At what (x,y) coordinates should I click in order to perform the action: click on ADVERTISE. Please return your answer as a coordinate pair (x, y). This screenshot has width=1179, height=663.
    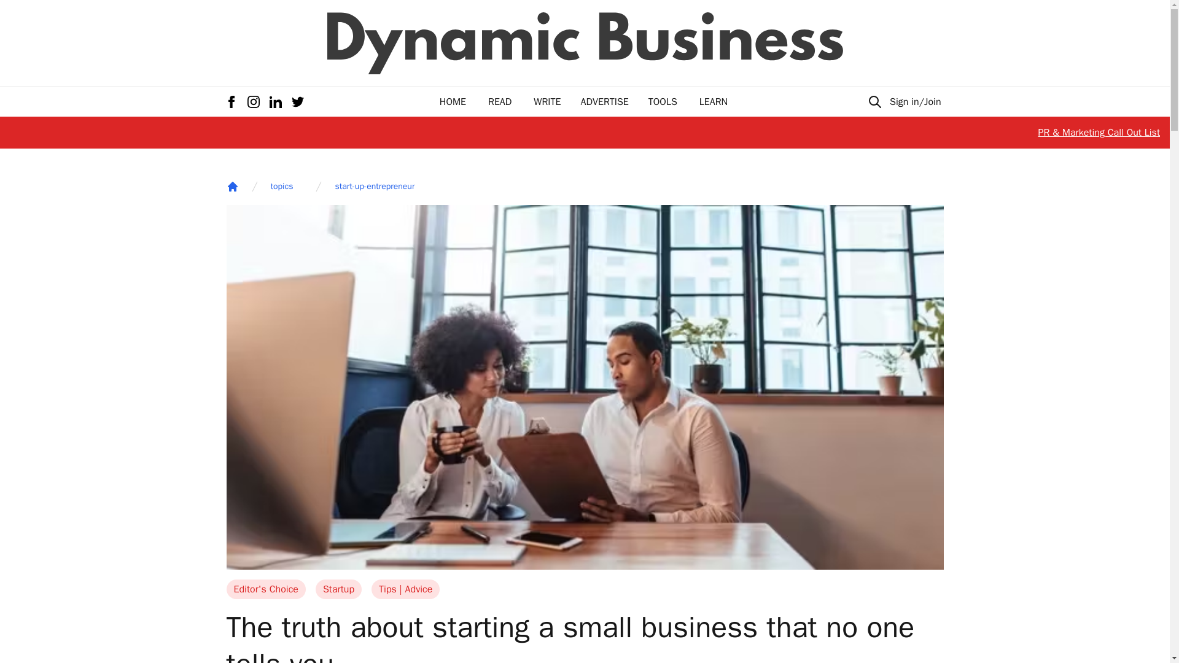
    Looking at the image, I should click on (604, 102).